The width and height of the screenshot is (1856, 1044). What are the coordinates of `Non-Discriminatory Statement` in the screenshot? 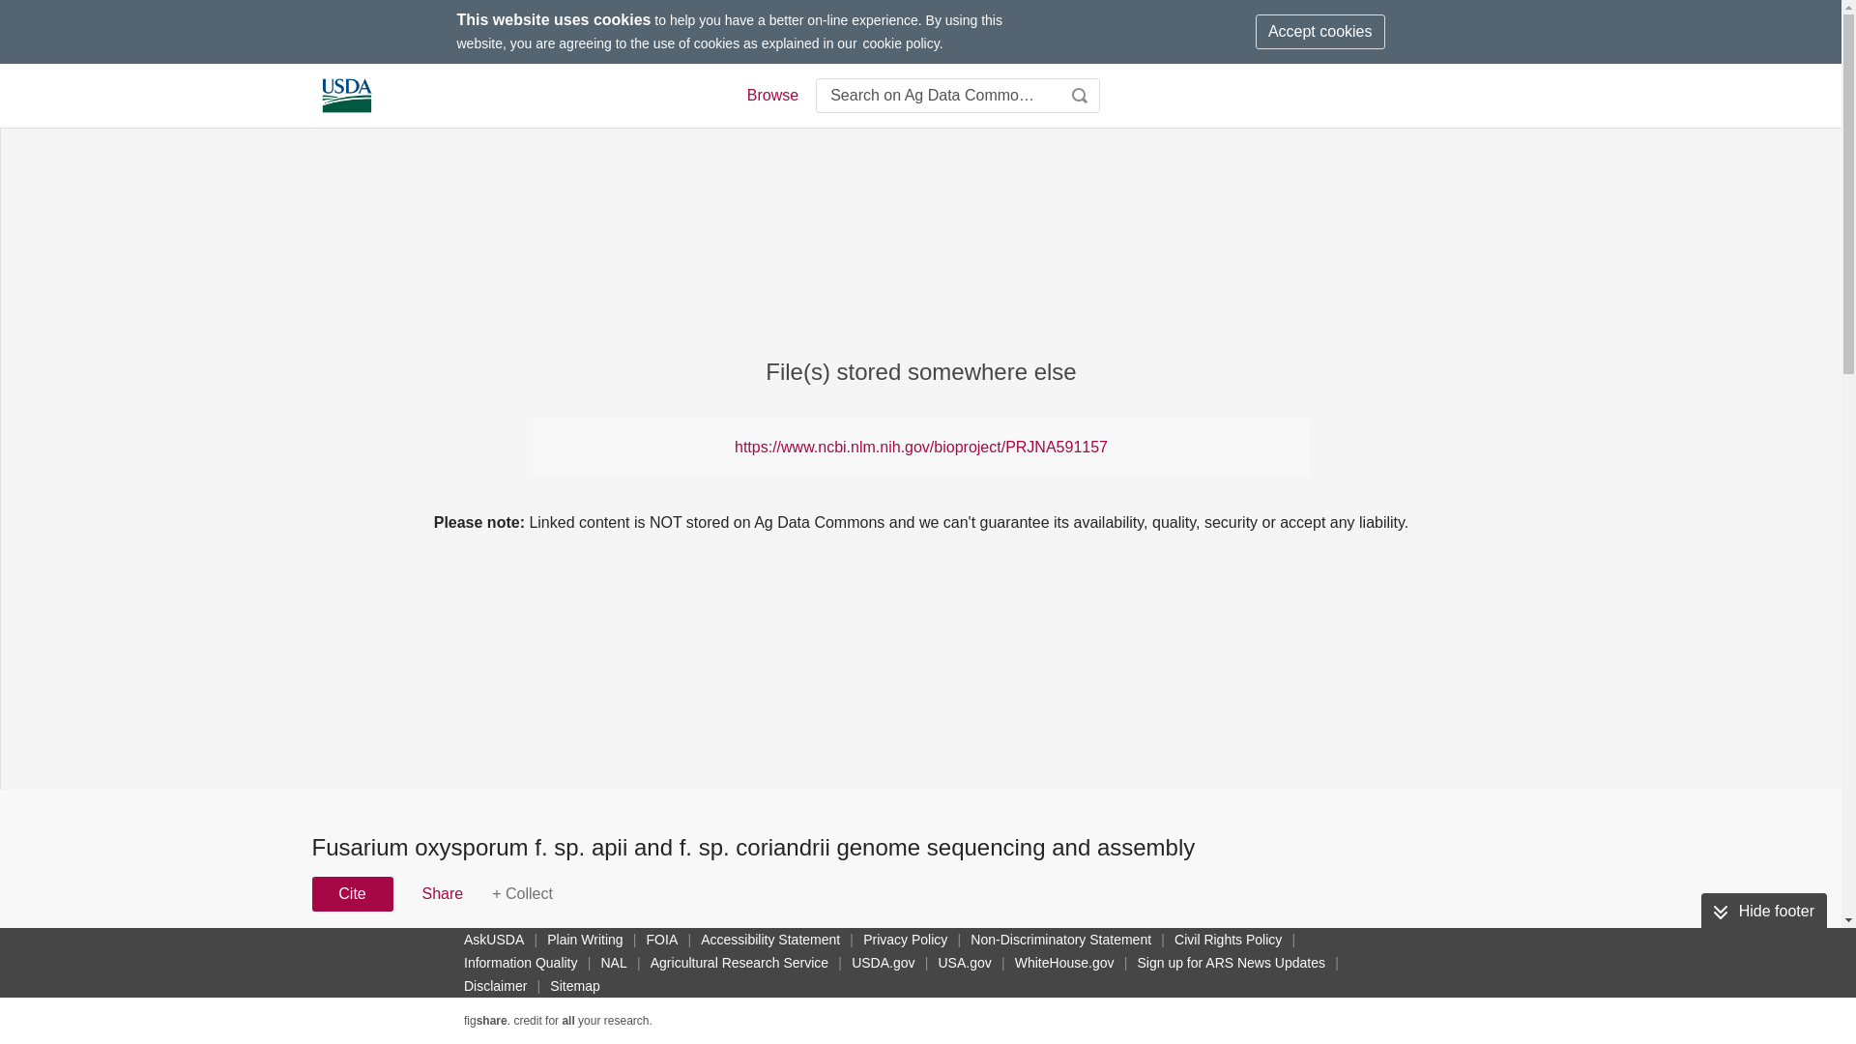 It's located at (1060, 940).